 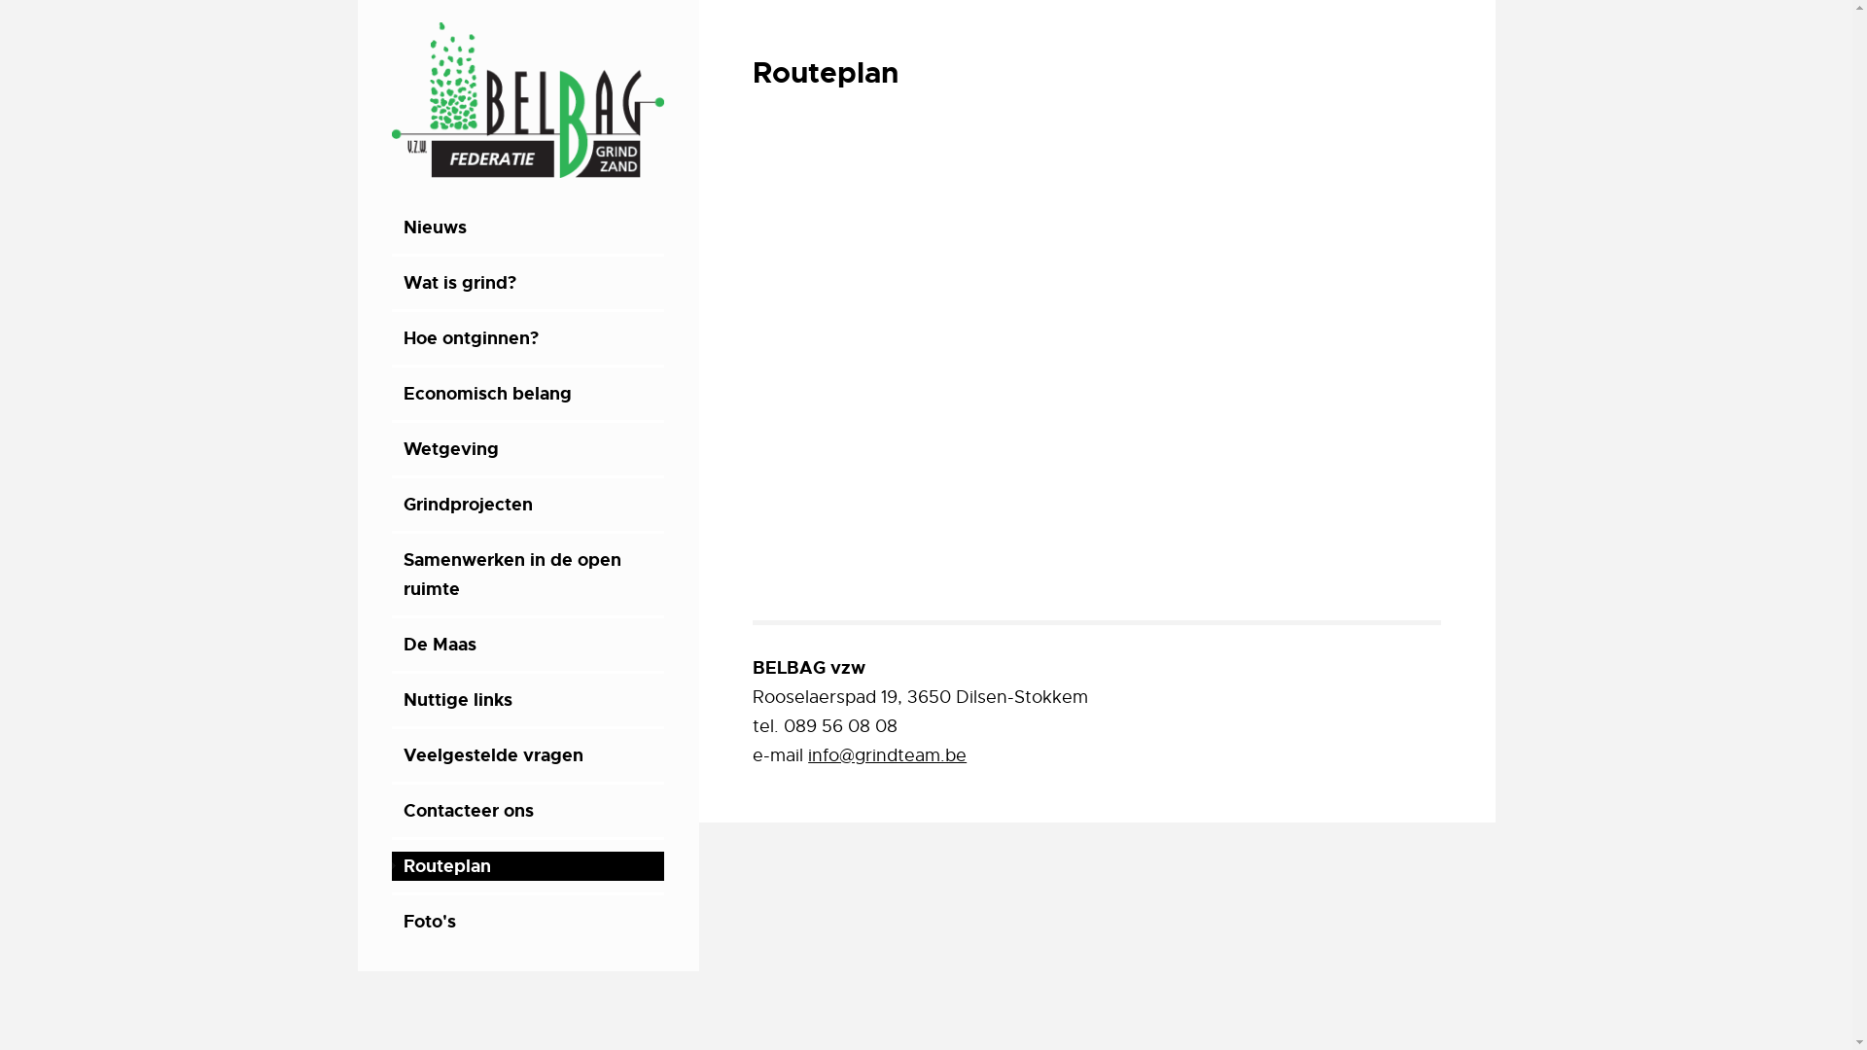 I want to click on Wat is grind?, so click(x=529, y=283).